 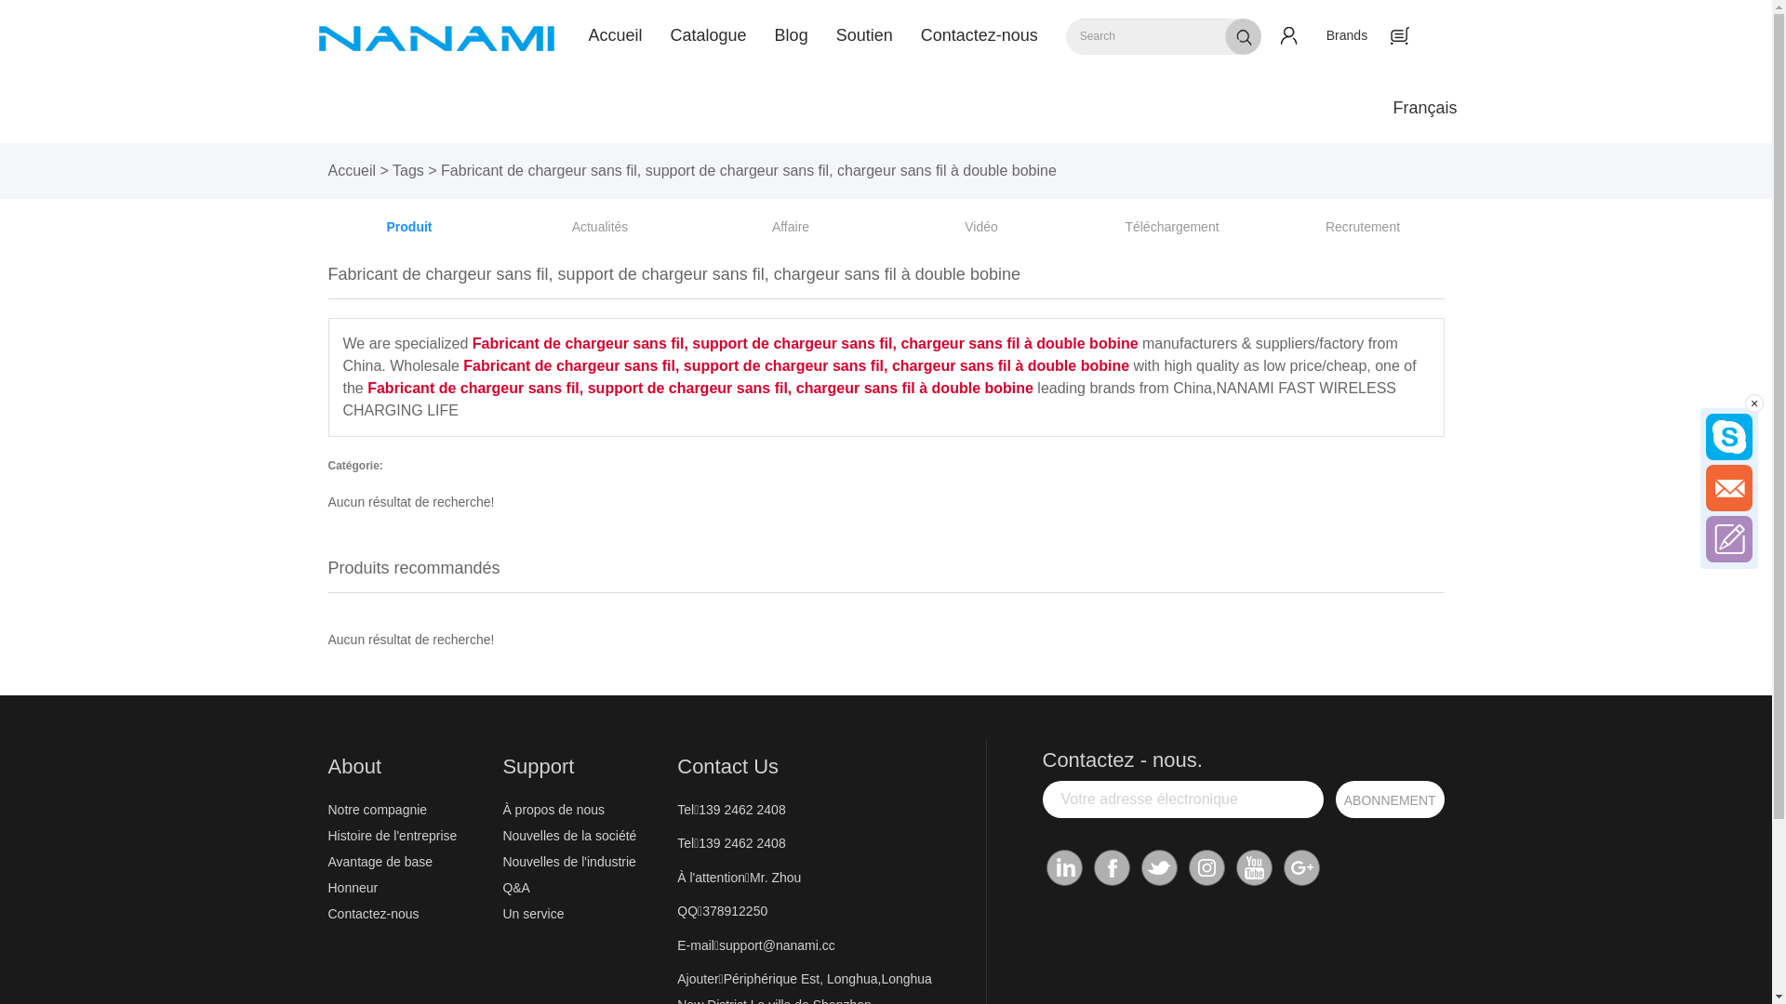 What do you see at coordinates (791, 227) in the screenshot?
I see `Affaire` at bounding box center [791, 227].